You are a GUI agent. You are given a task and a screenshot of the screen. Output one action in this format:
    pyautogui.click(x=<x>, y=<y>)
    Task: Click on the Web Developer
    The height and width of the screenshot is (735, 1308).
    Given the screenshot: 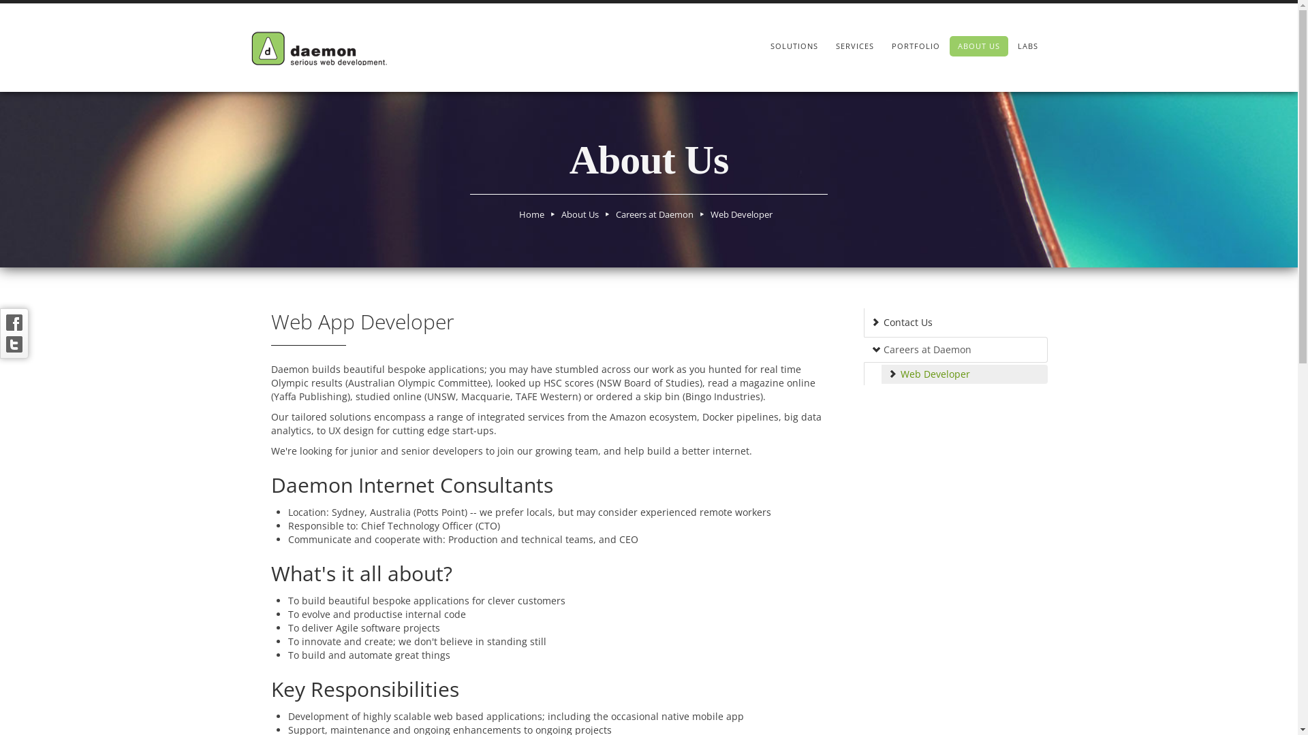 What is the action you would take?
    pyautogui.click(x=965, y=374)
    